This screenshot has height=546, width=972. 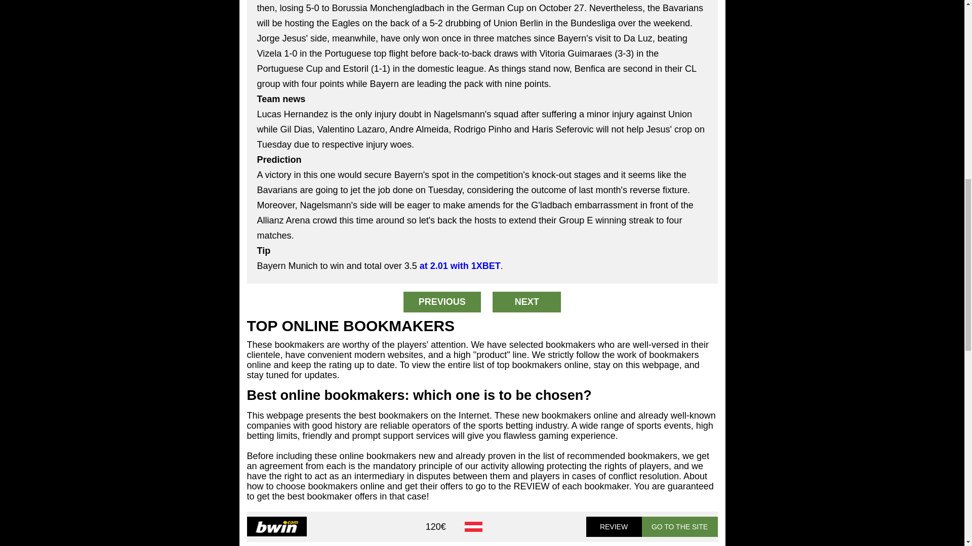 What do you see at coordinates (679, 526) in the screenshot?
I see `GO TO THE SITE` at bounding box center [679, 526].